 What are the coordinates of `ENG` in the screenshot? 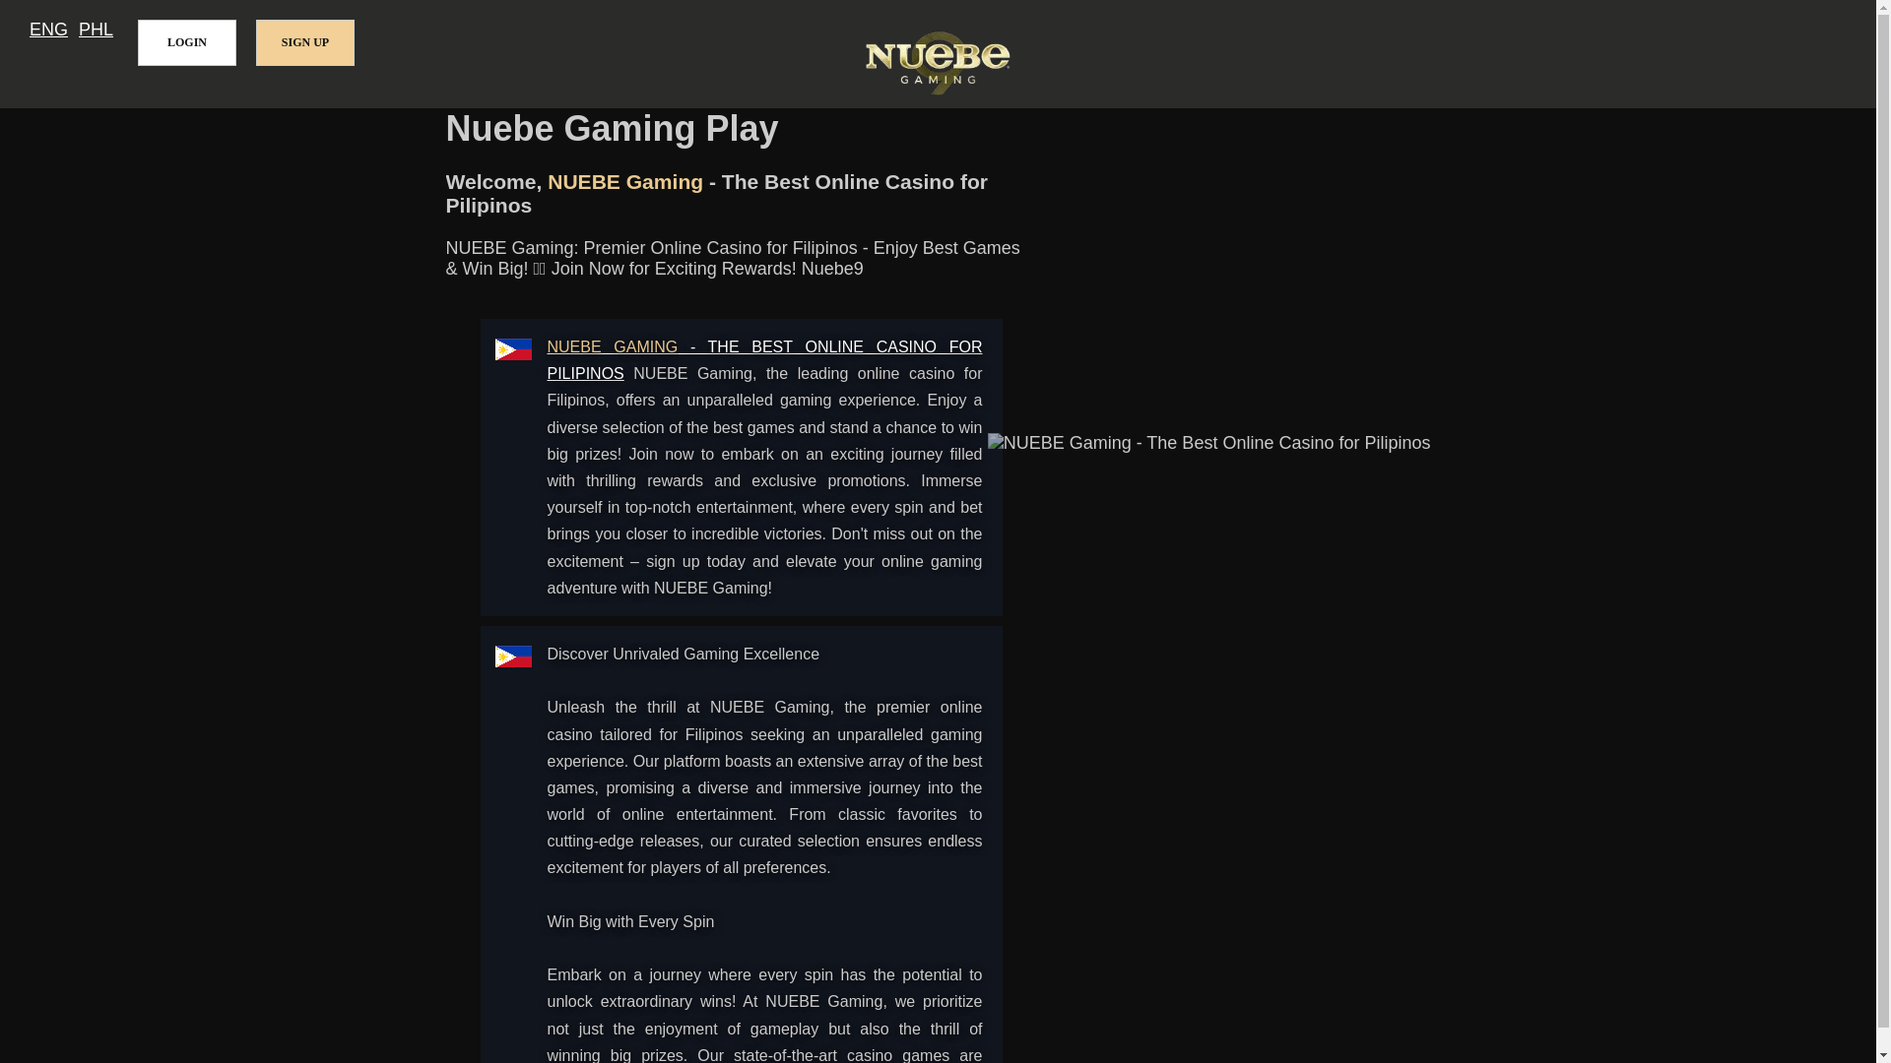 It's located at (49, 30).